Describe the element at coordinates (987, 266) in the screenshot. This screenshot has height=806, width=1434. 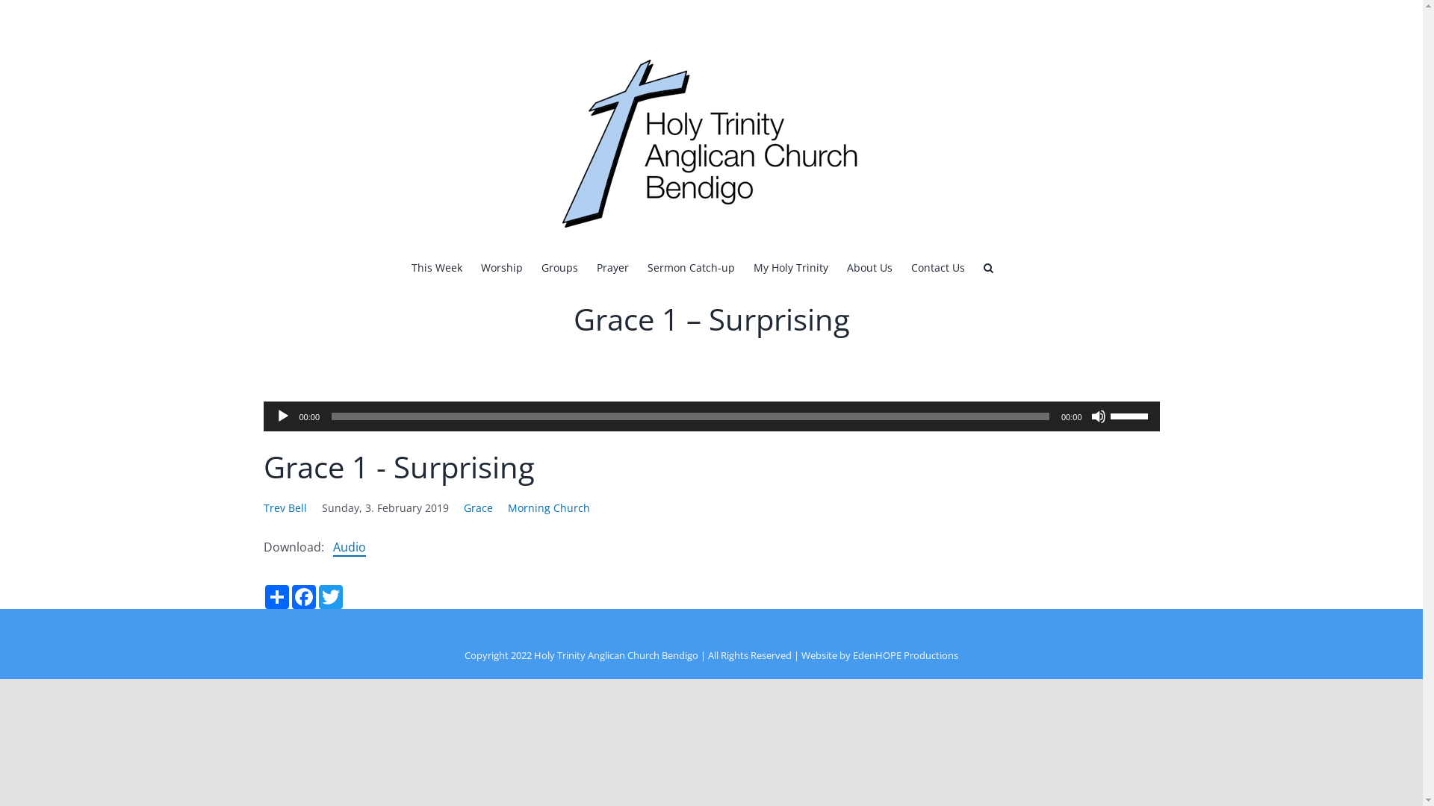
I see `Search` at that location.